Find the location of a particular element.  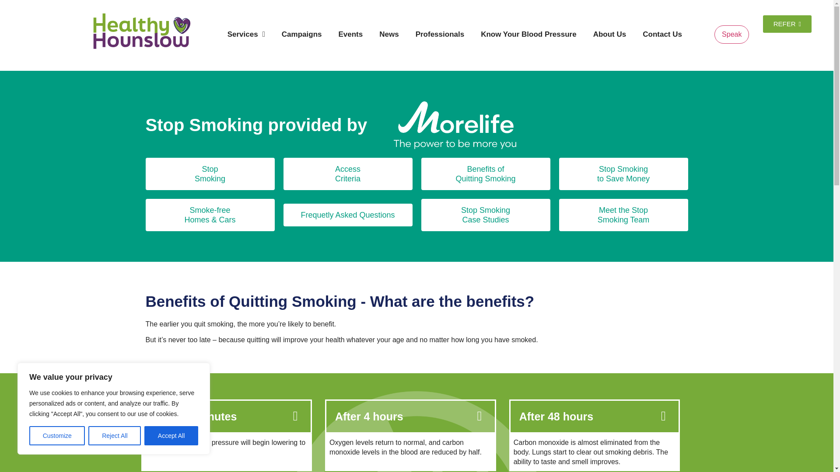

Know Your Blood Pressure is located at coordinates (528, 34).